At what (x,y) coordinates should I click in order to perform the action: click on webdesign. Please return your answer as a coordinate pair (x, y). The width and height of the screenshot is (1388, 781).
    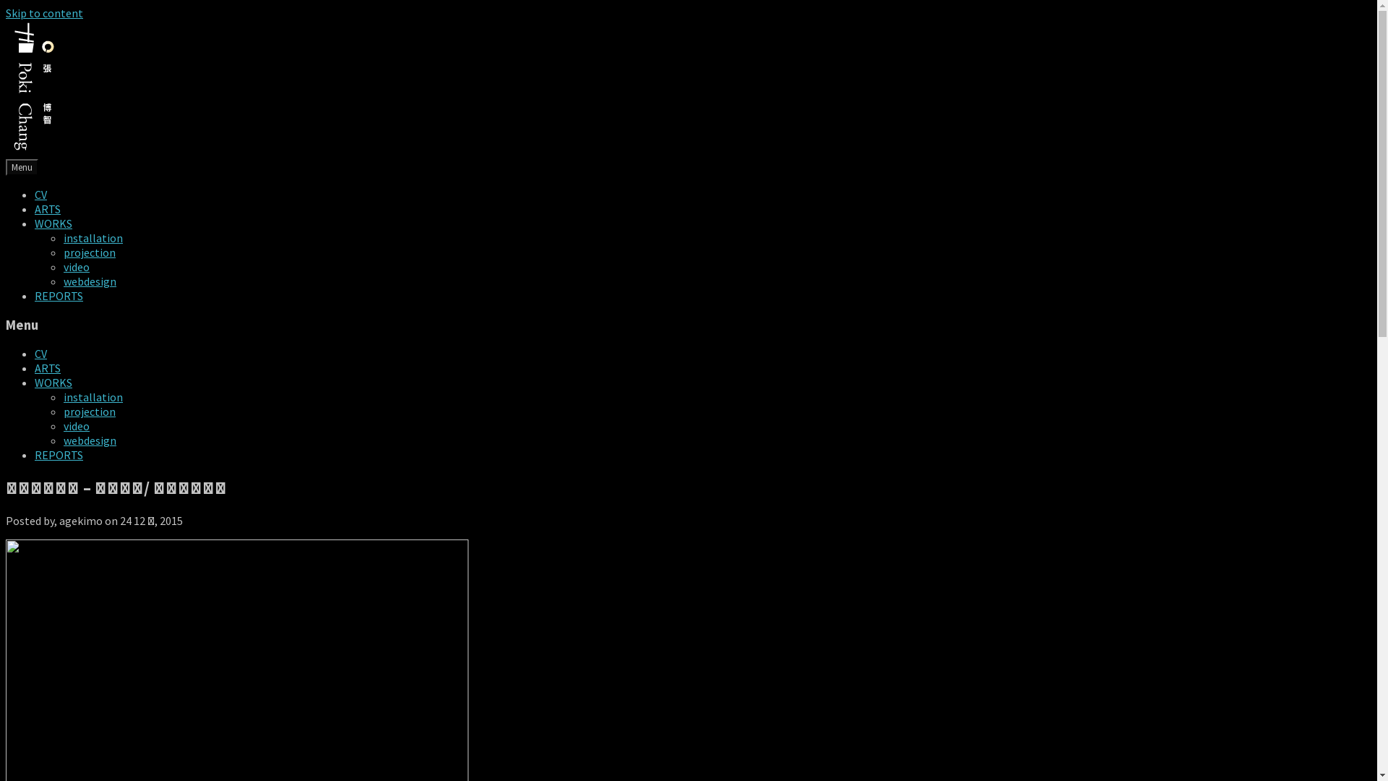
    Looking at the image, I should click on (90, 281).